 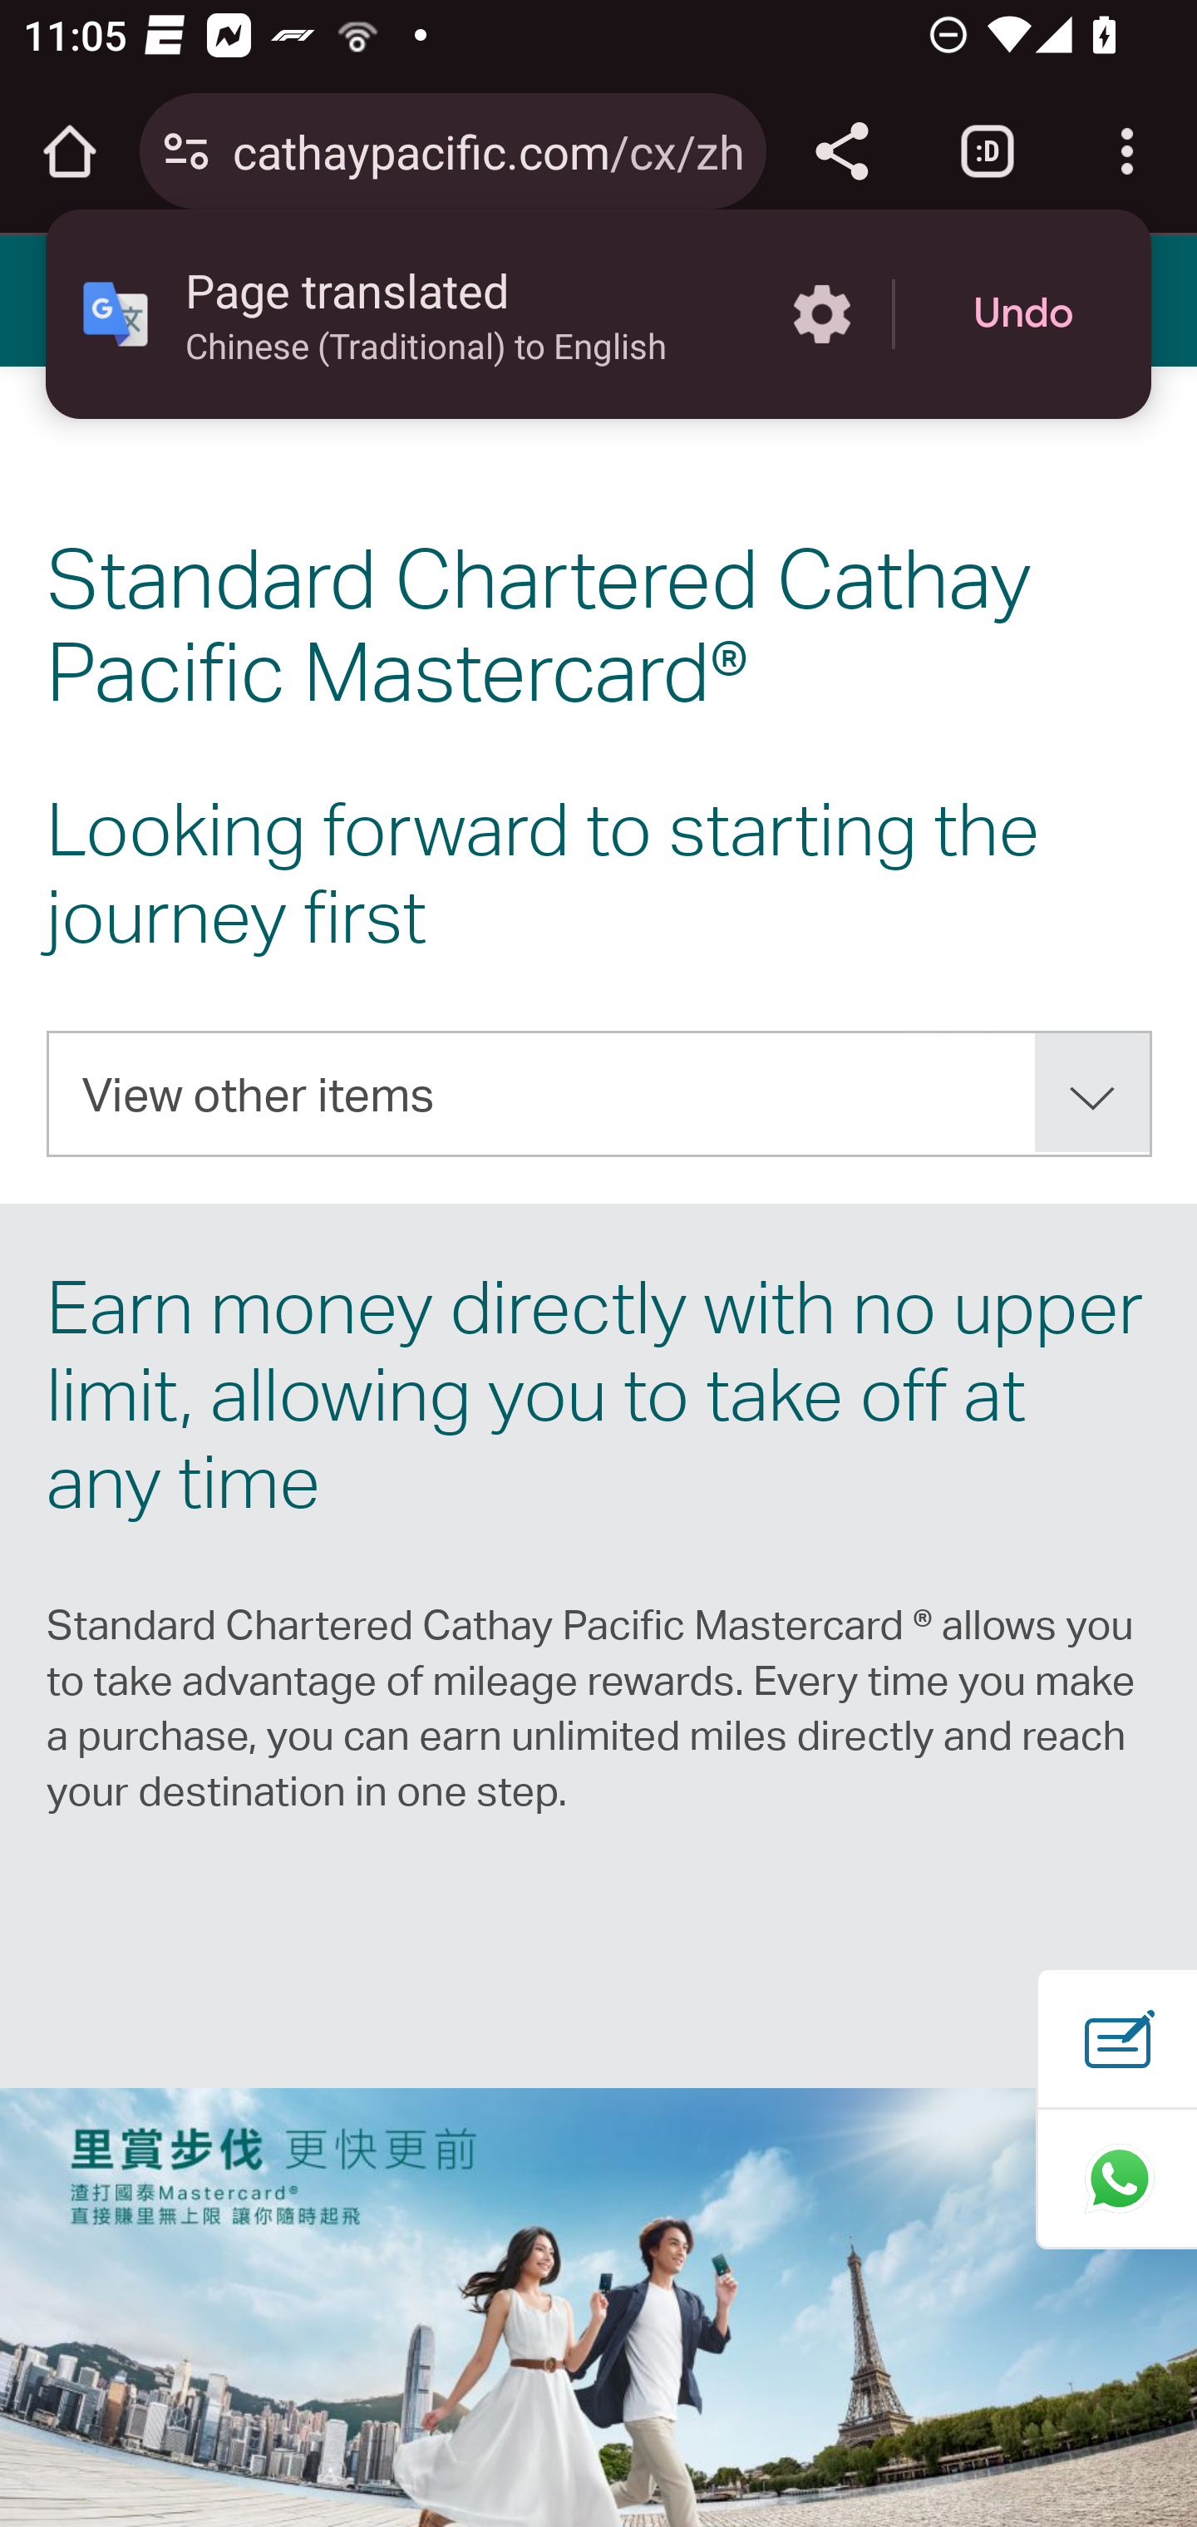 I want to click on Undo, so click(x=1023, y=314).